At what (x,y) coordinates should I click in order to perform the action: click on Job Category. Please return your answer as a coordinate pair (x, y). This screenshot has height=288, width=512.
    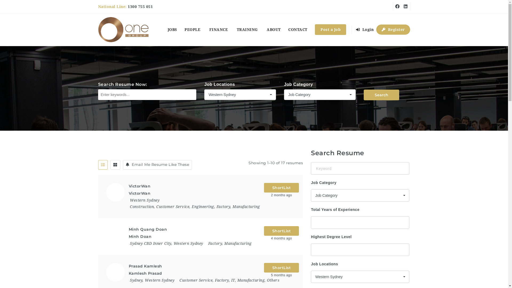
    Looking at the image, I should click on (320, 95).